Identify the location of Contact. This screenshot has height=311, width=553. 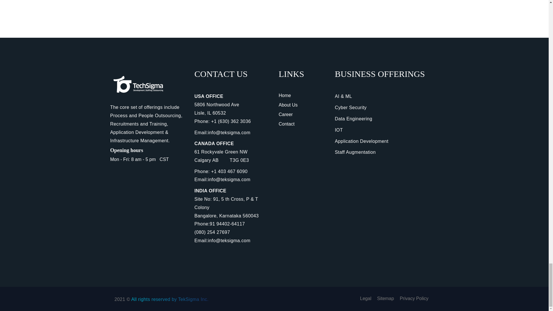
(287, 124).